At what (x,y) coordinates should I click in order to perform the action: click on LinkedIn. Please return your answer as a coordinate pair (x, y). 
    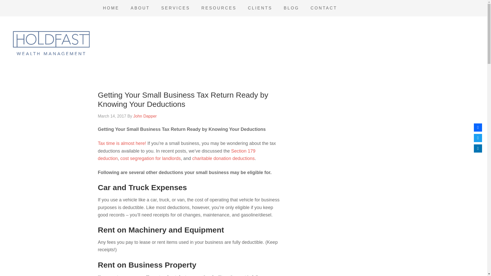
    Looking at the image, I should click on (478, 148).